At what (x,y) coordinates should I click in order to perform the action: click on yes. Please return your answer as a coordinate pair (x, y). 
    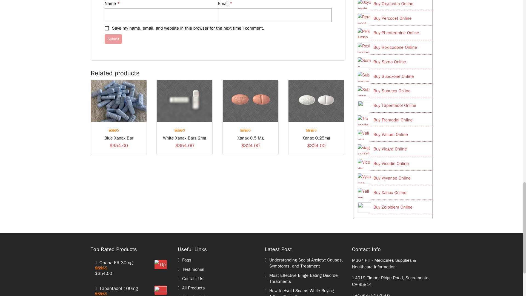
    Looking at the image, I should click on (107, 28).